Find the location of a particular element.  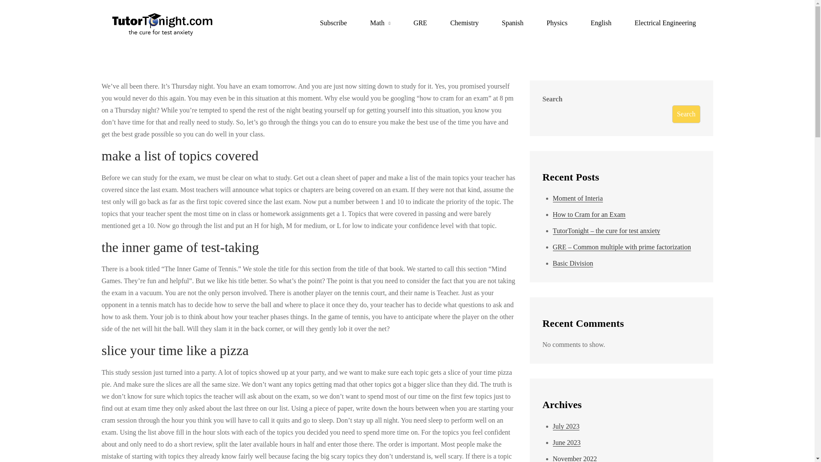

July 2023 is located at coordinates (566, 426).